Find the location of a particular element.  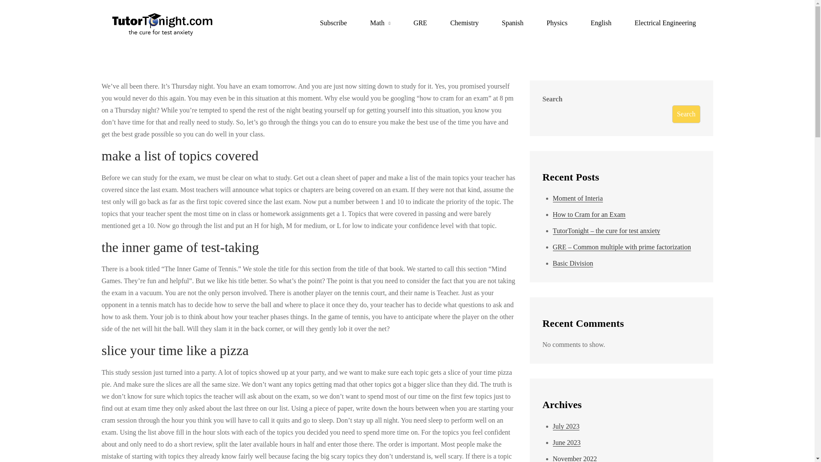

July 2023 is located at coordinates (566, 426).